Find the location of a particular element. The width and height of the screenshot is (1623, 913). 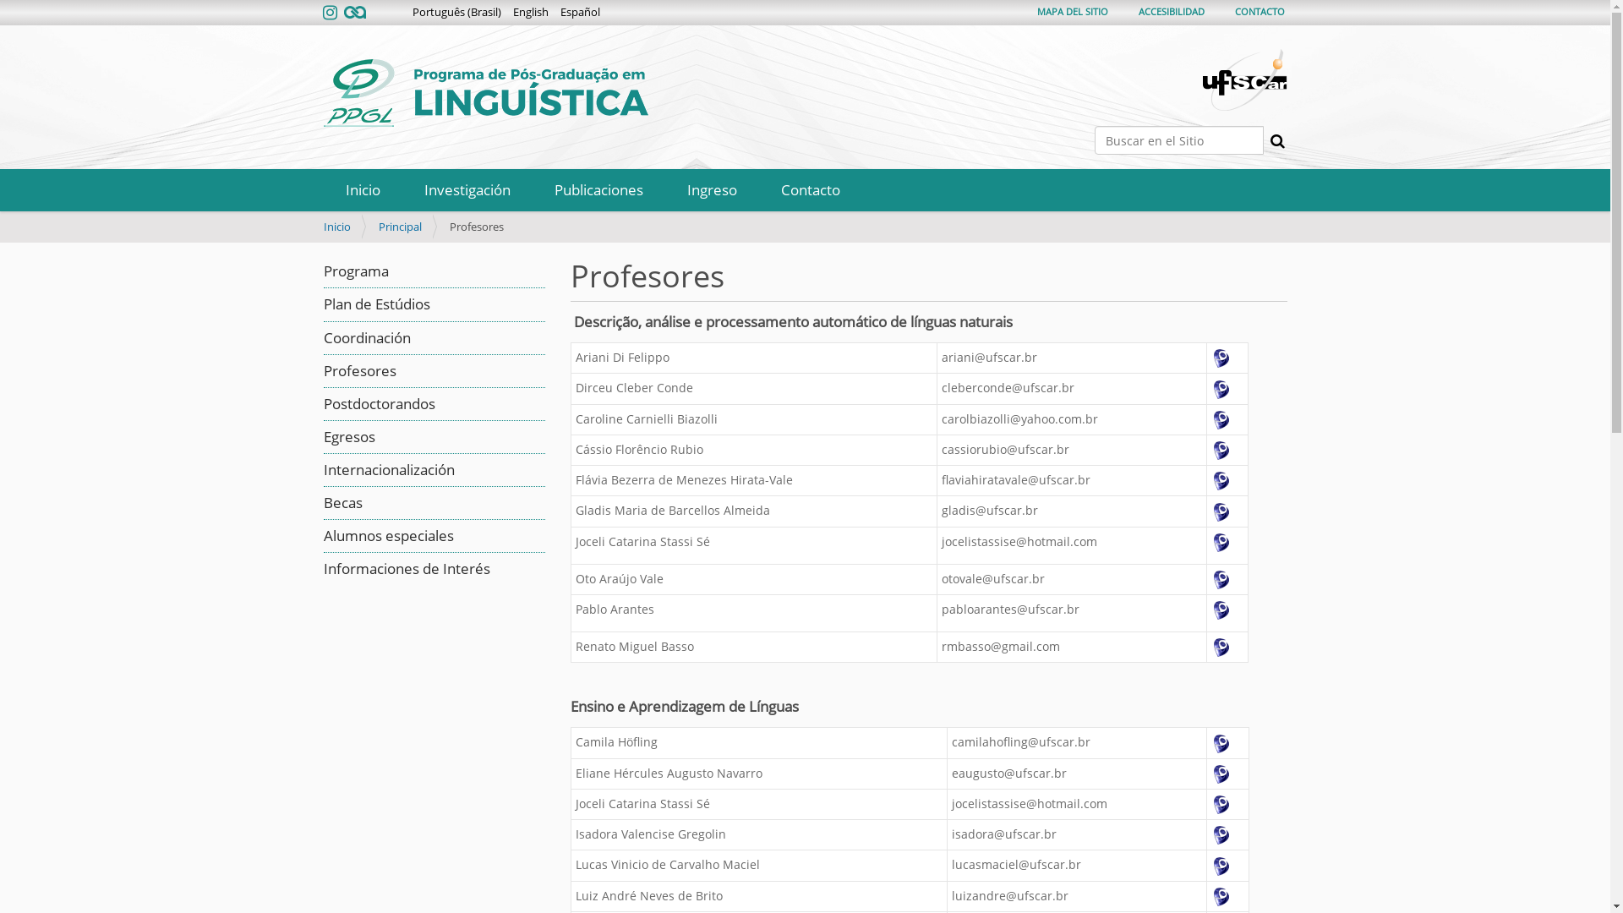

lattes.png is located at coordinates (1221, 867).